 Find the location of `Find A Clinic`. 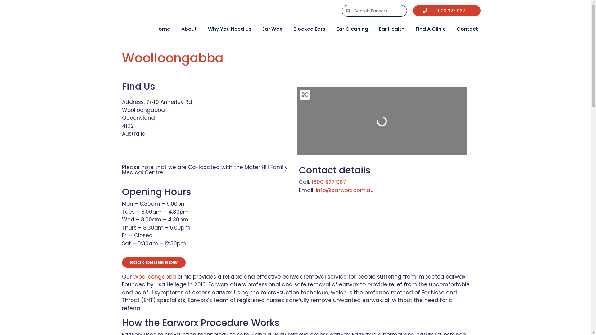

Find A Clinic is located at coordinates (431, 29).